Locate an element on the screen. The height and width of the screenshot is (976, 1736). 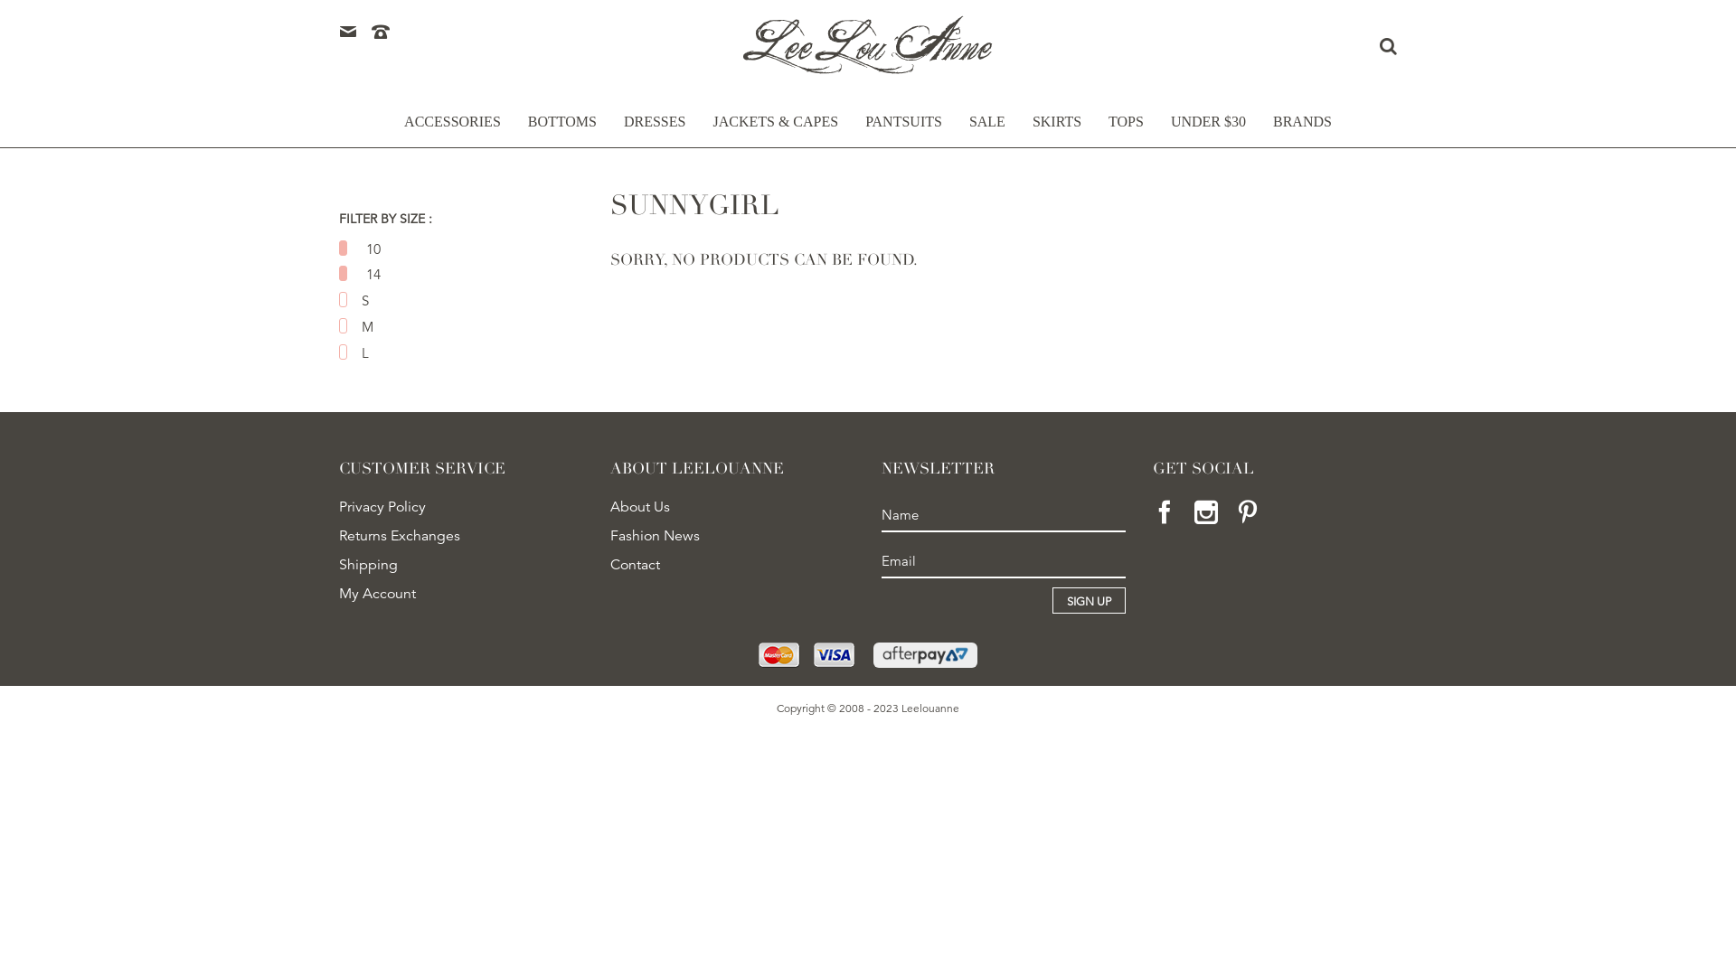
Contact is located at coordinates (732, 566).